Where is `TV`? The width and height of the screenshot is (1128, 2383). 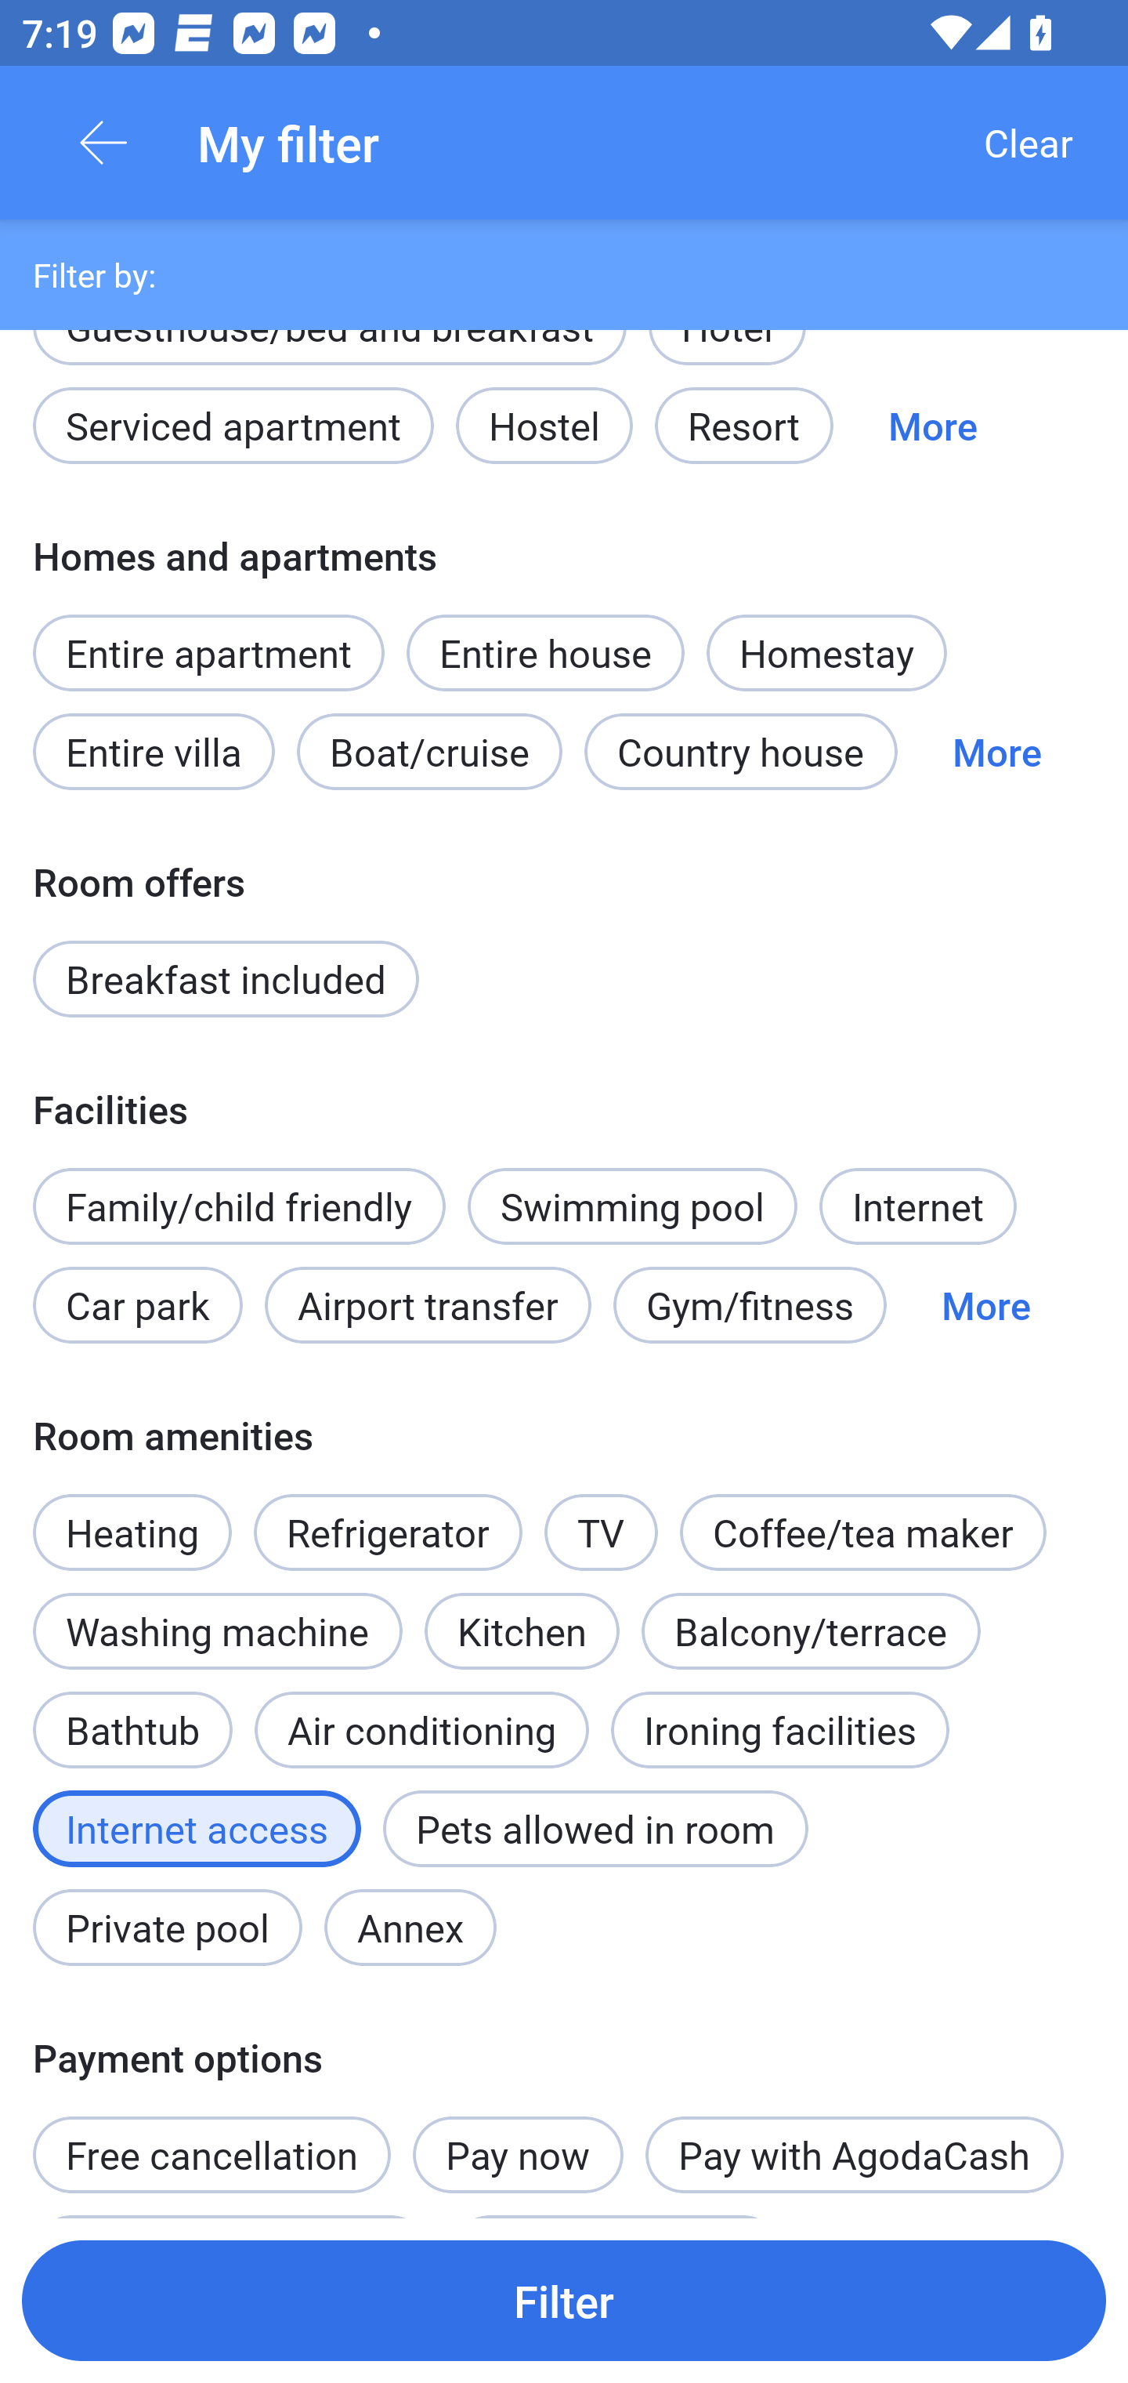
TV is located at coordinates (602, 1532).